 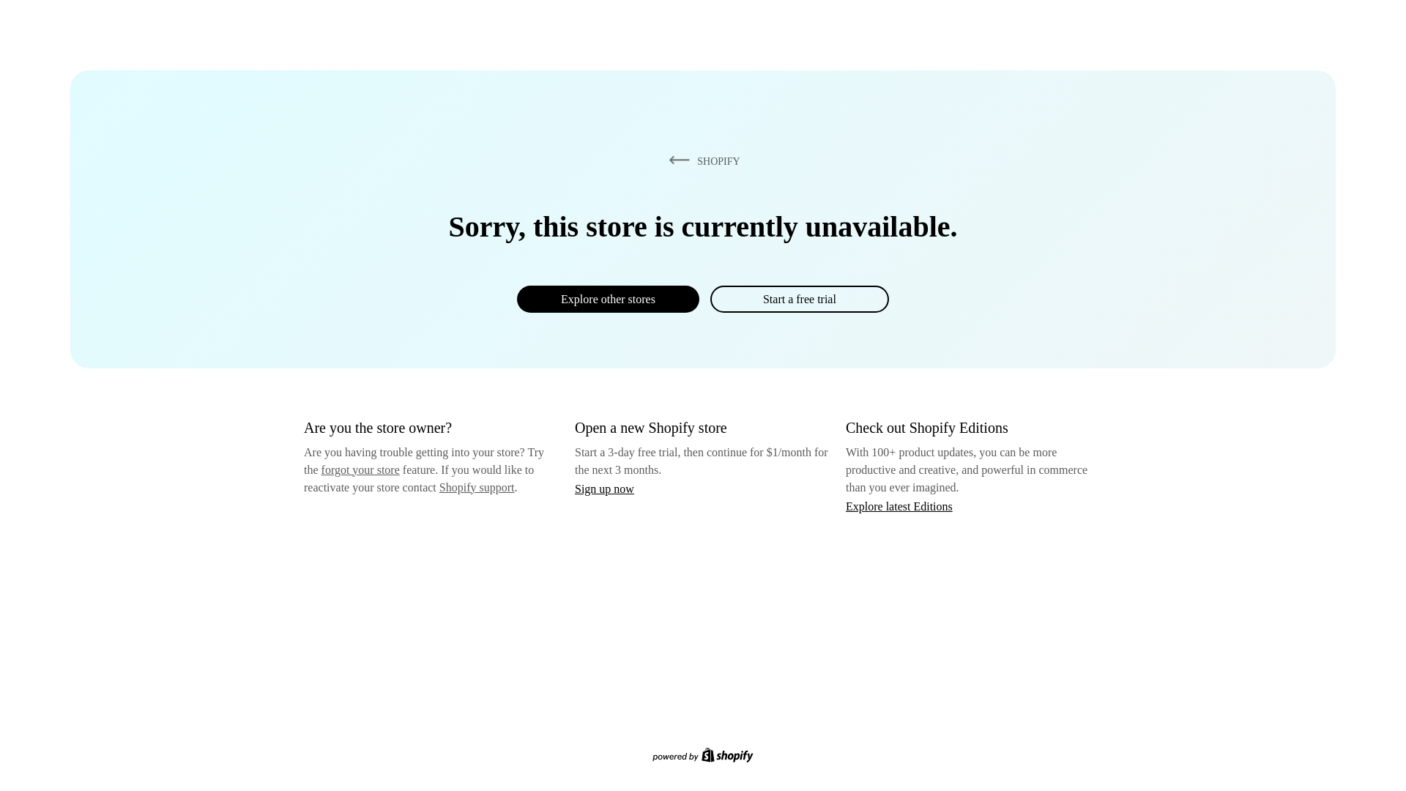 What do you see at coordinates (702, 160) in the screenshot?
I see `SHOPIFY` at bounding box center [702, 160].